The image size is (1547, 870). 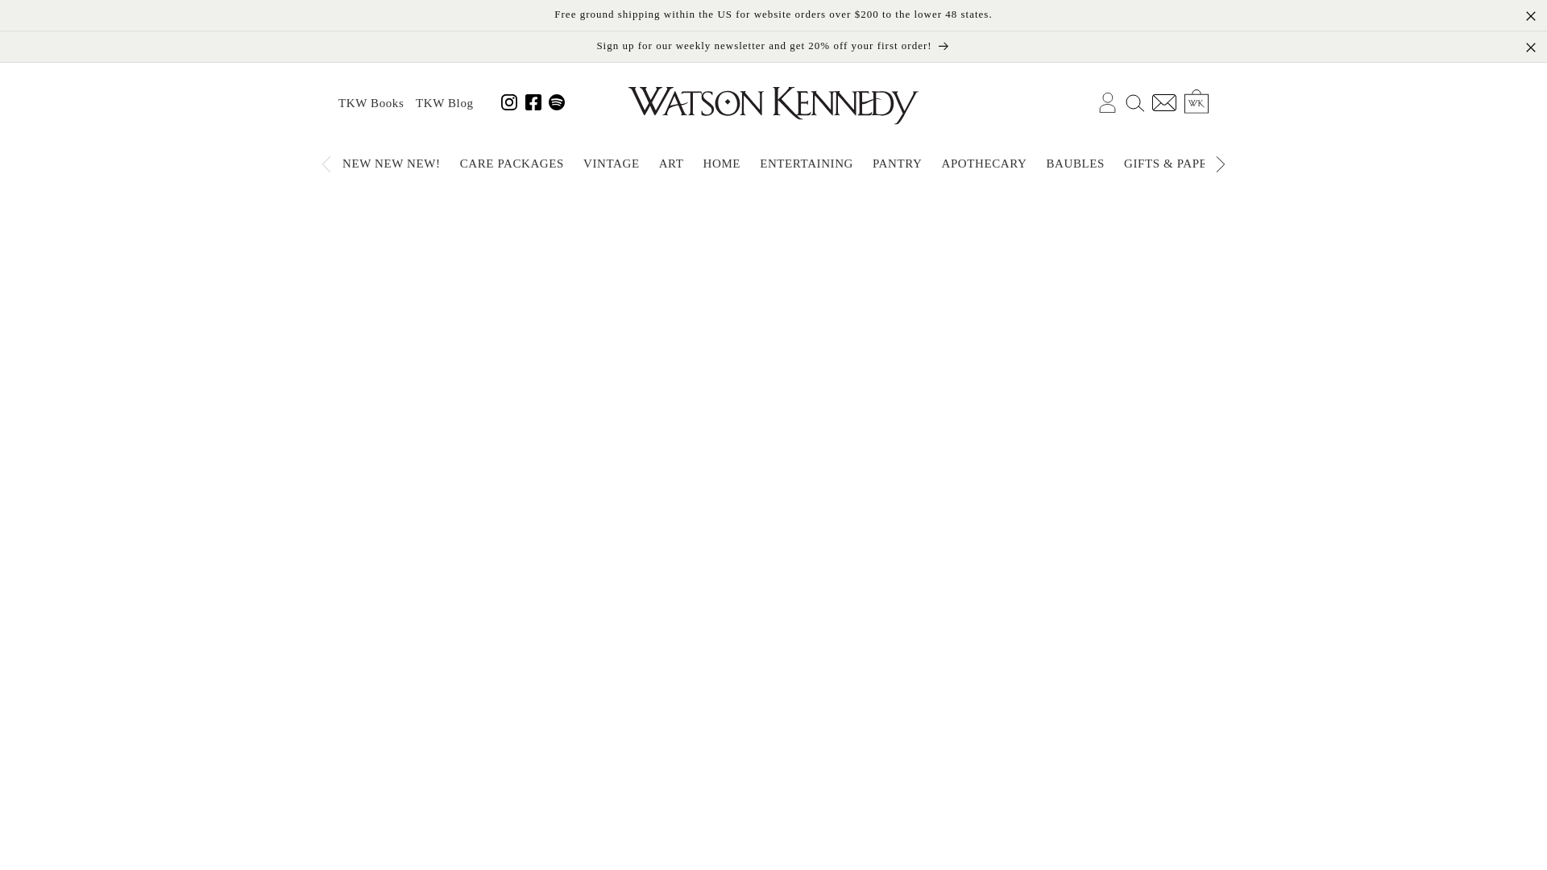 What do you see at coordinates (612, 164) in the screenshot?
I see `VINTAGE` at bounding box center [612, 164].